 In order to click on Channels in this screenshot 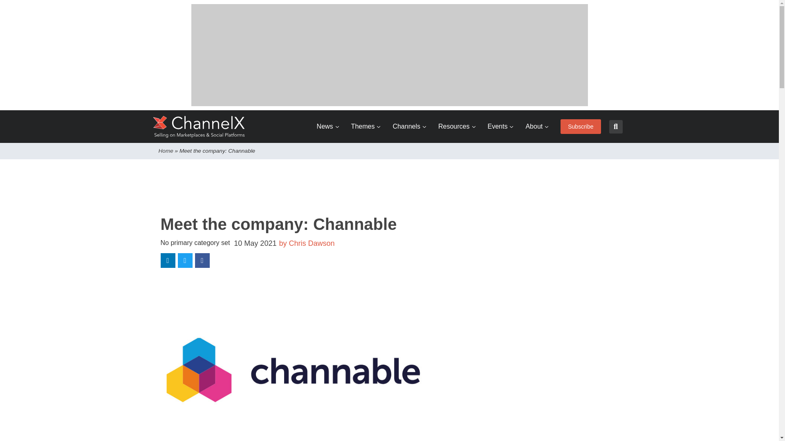, I will do `click(409, 127)`.